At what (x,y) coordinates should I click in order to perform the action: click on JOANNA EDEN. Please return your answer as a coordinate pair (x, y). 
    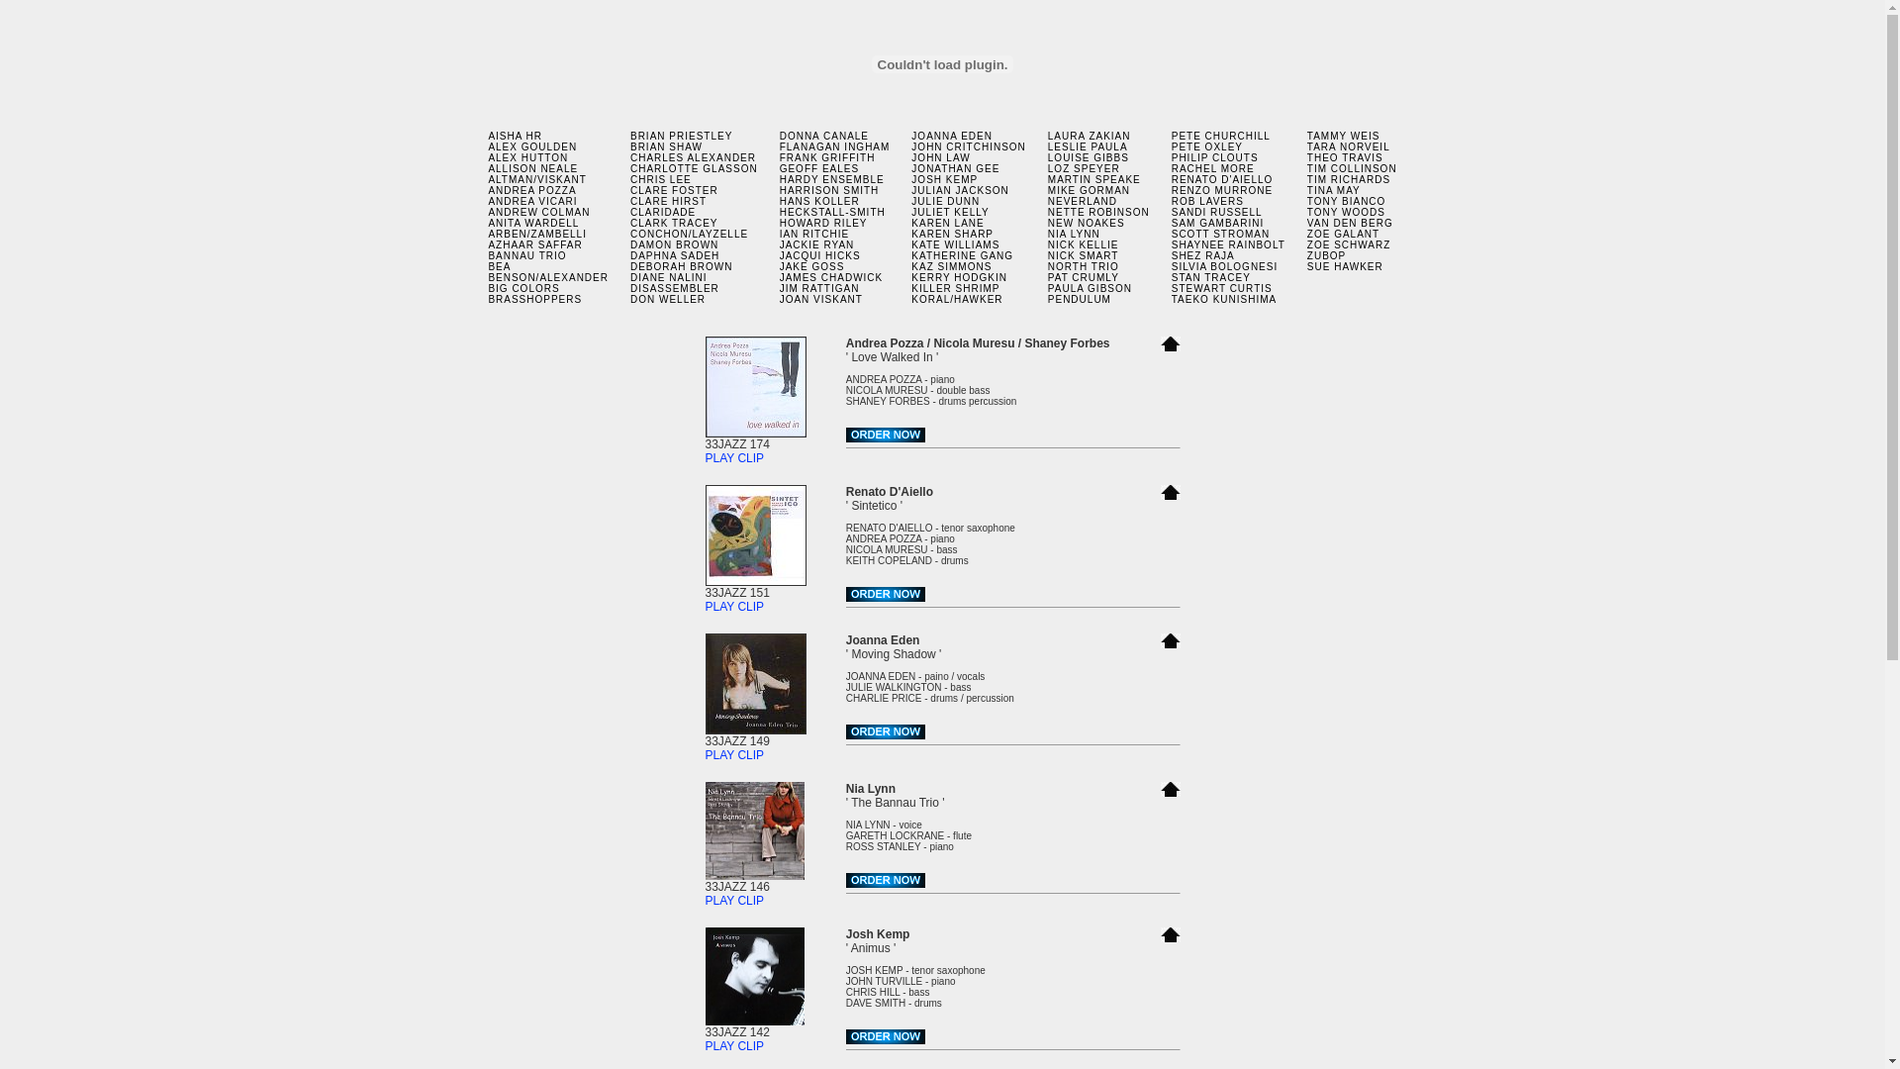
    Looking at the image, I should click on (952, 137).